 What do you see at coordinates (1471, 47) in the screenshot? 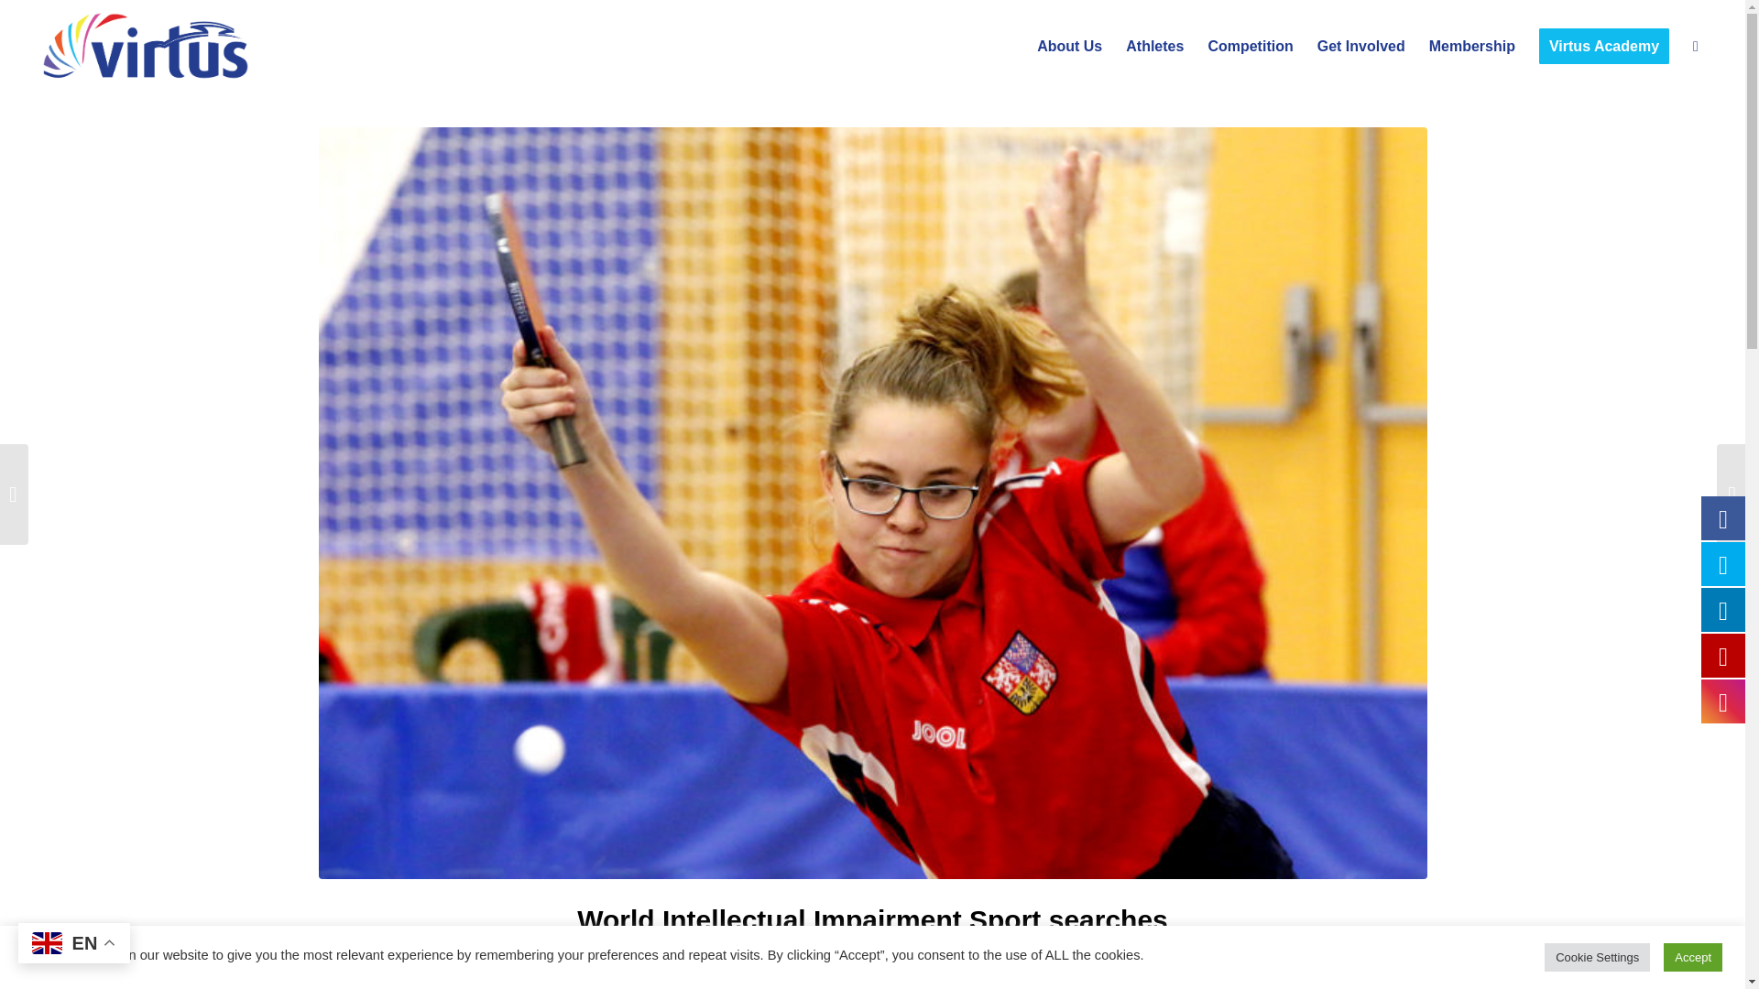
I see `Membership` at bounding box center [1471, 47].